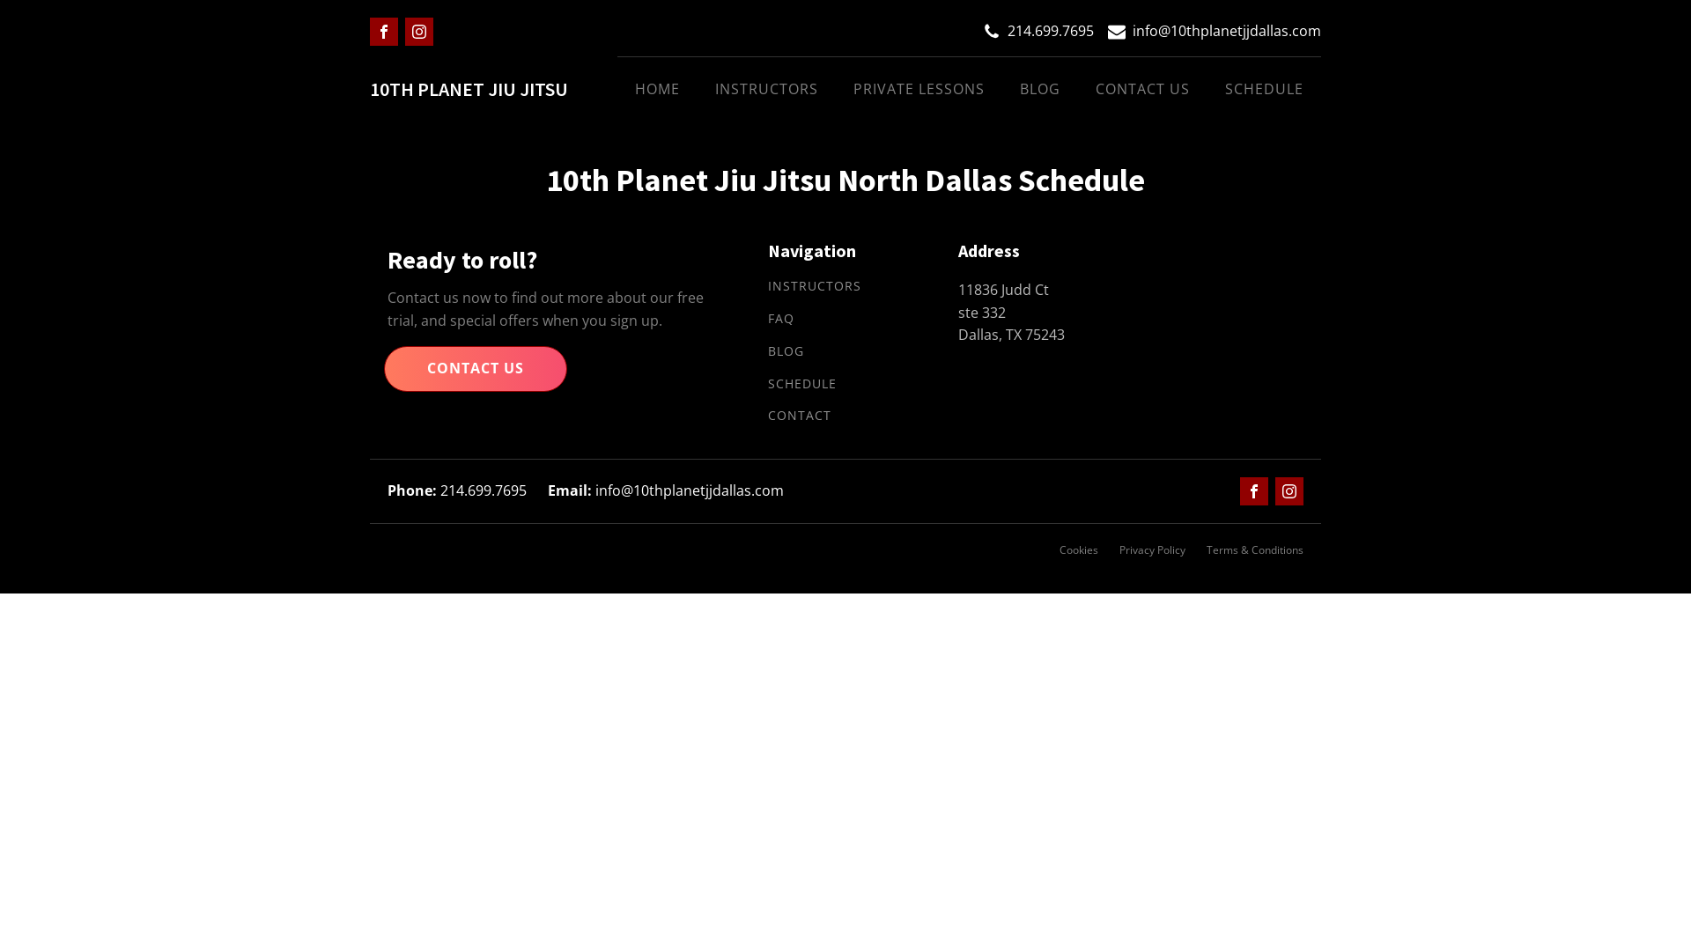  What do you see at coordinates (1152, 549) in the screenshot?
I see `Privacy Policy` at bounding box center [1152, 549].